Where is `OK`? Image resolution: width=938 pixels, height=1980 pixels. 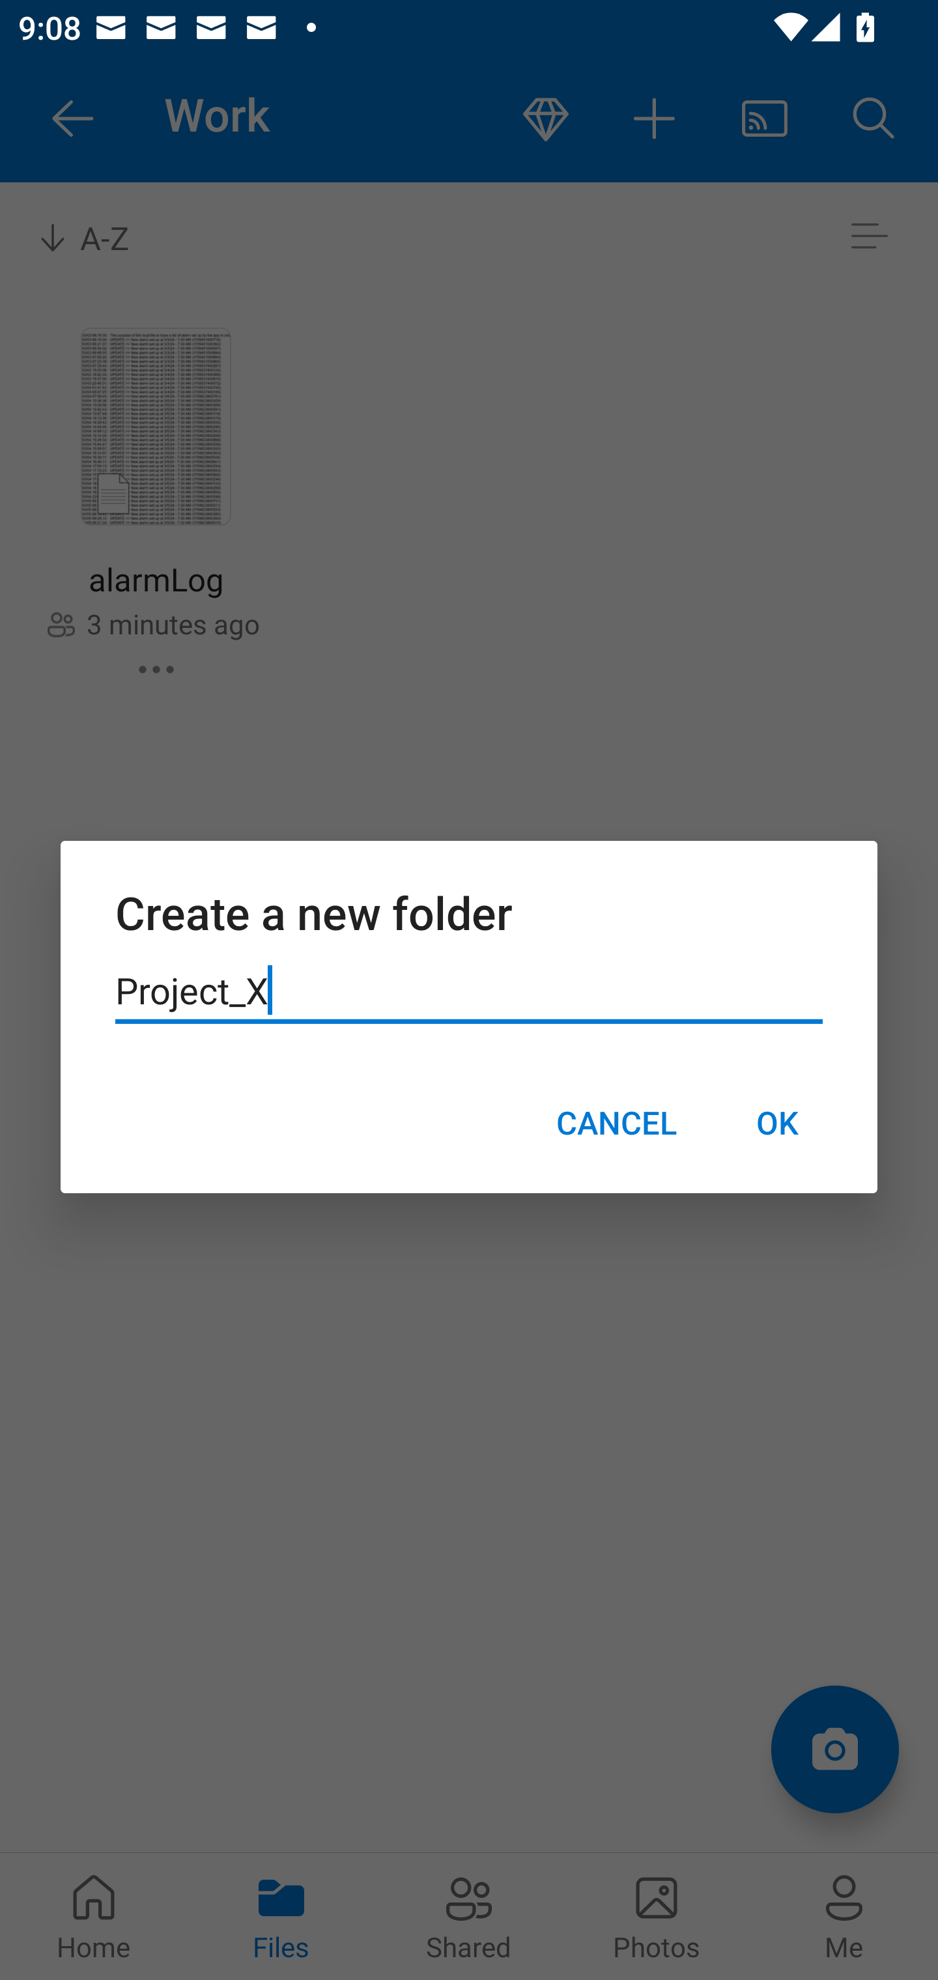 OK is located at coordinates (776, 1122).